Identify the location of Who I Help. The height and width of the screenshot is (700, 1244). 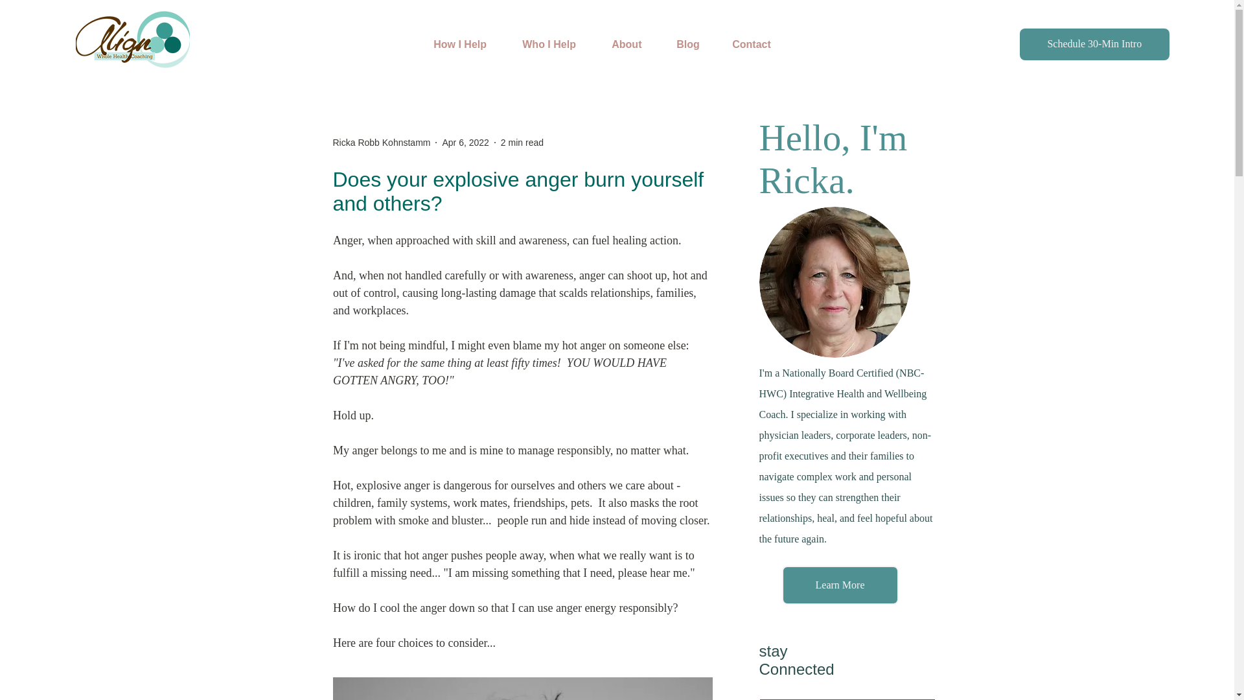
(557, 45).